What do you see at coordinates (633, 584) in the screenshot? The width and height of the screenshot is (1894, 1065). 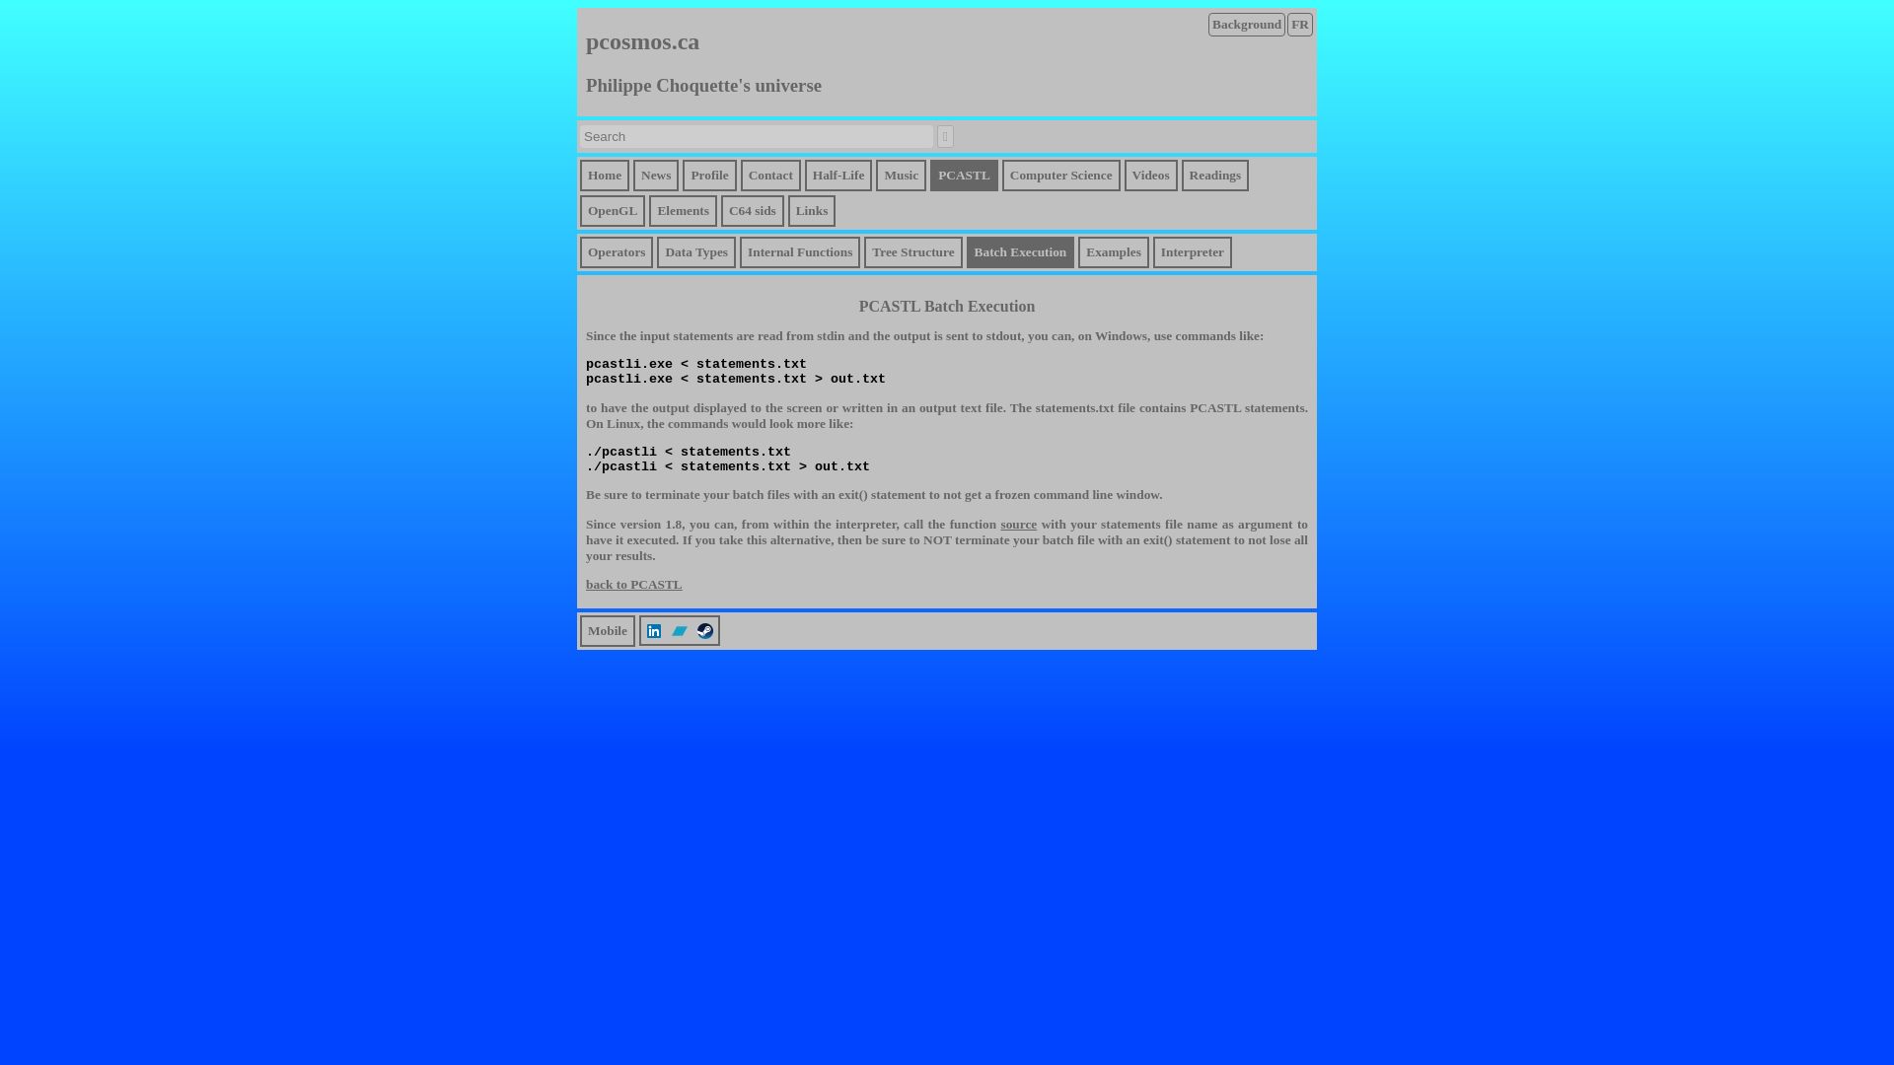 I see `back to PCASTL` at bounding box center [633, 584].